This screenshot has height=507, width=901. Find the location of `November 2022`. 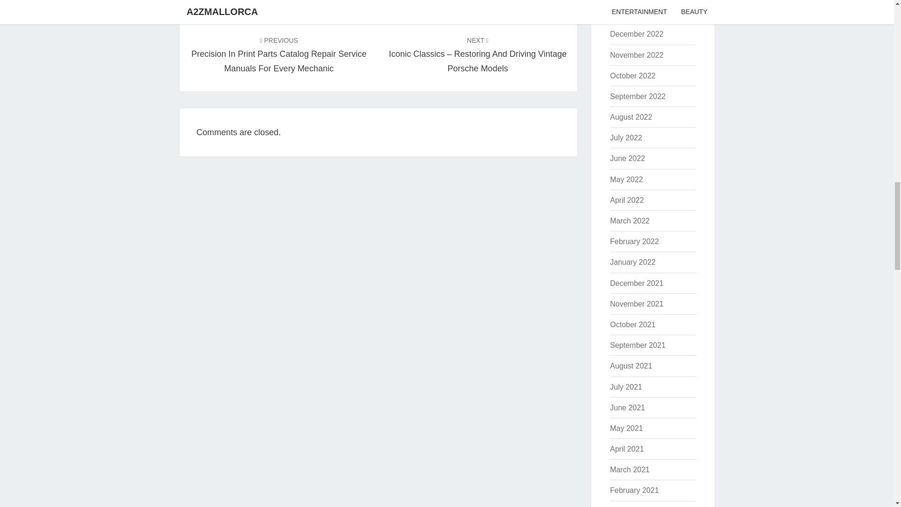

November 2022 is located at coordinates (636, 55).